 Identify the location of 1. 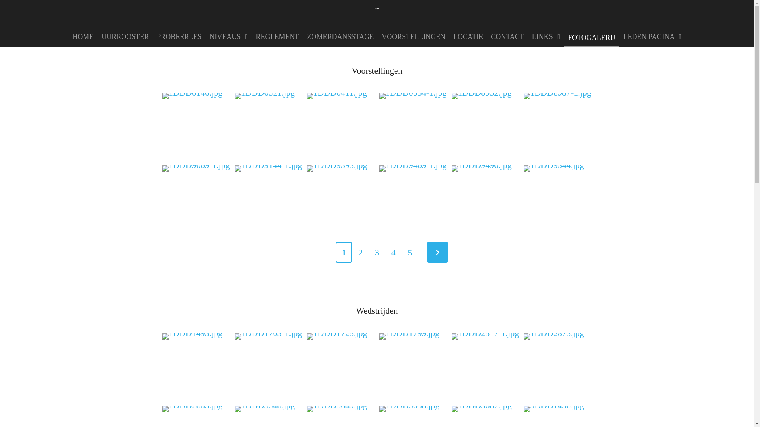
(344, 252).